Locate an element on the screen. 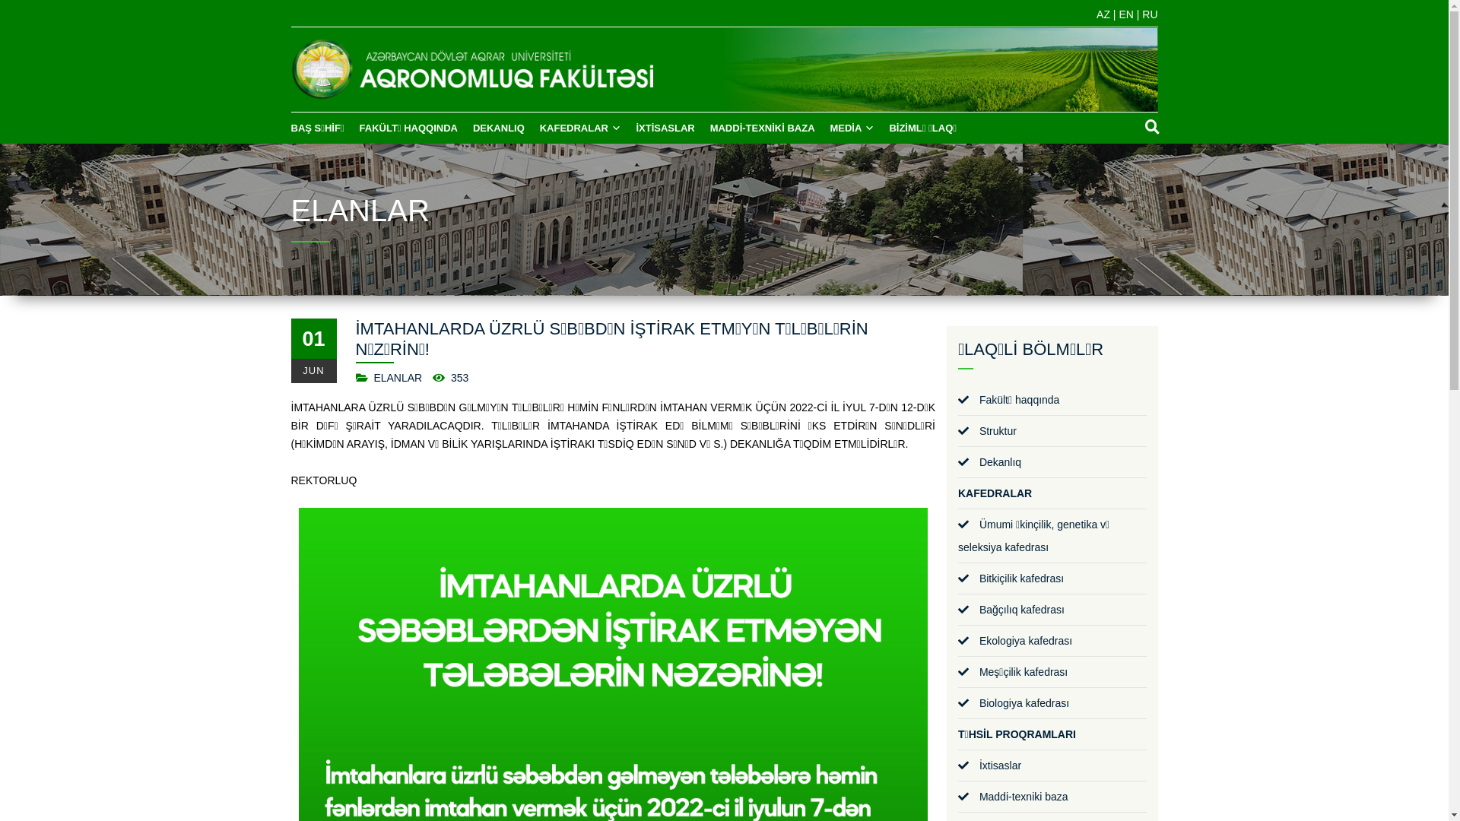  Maddi-texniki baza is located at coordinates (1013, 797).